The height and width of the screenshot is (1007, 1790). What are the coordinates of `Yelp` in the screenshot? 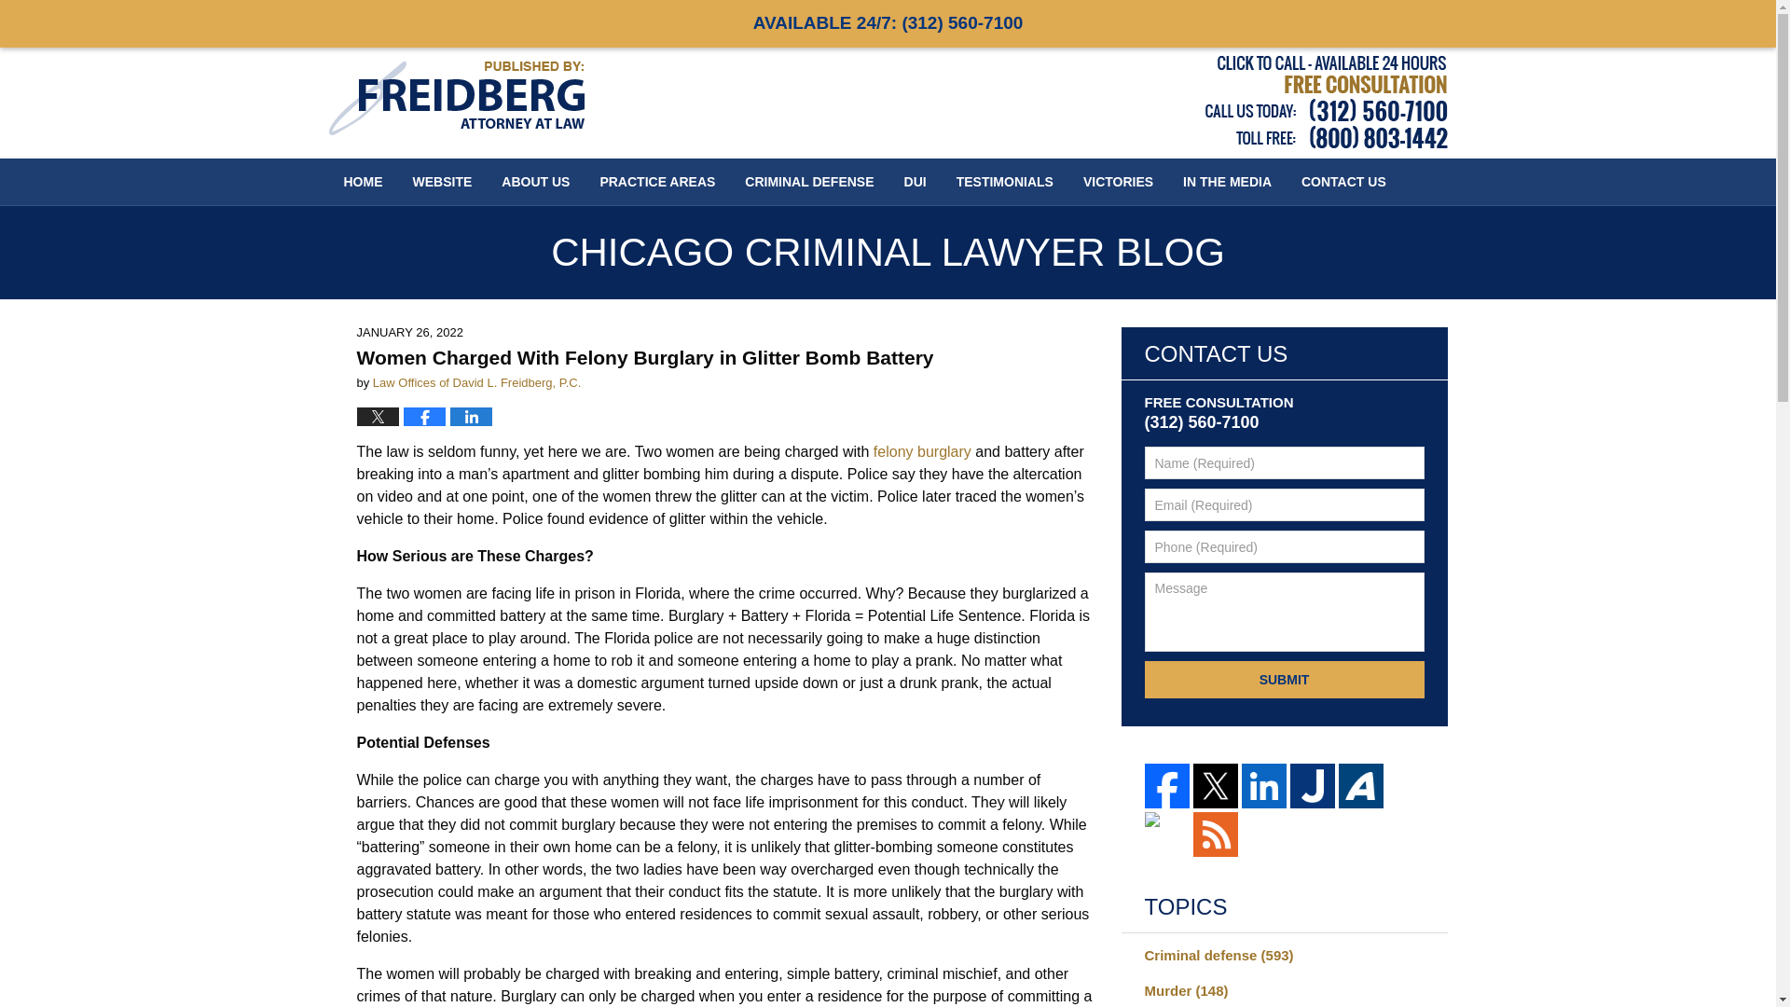 It's located at (1167, 834).